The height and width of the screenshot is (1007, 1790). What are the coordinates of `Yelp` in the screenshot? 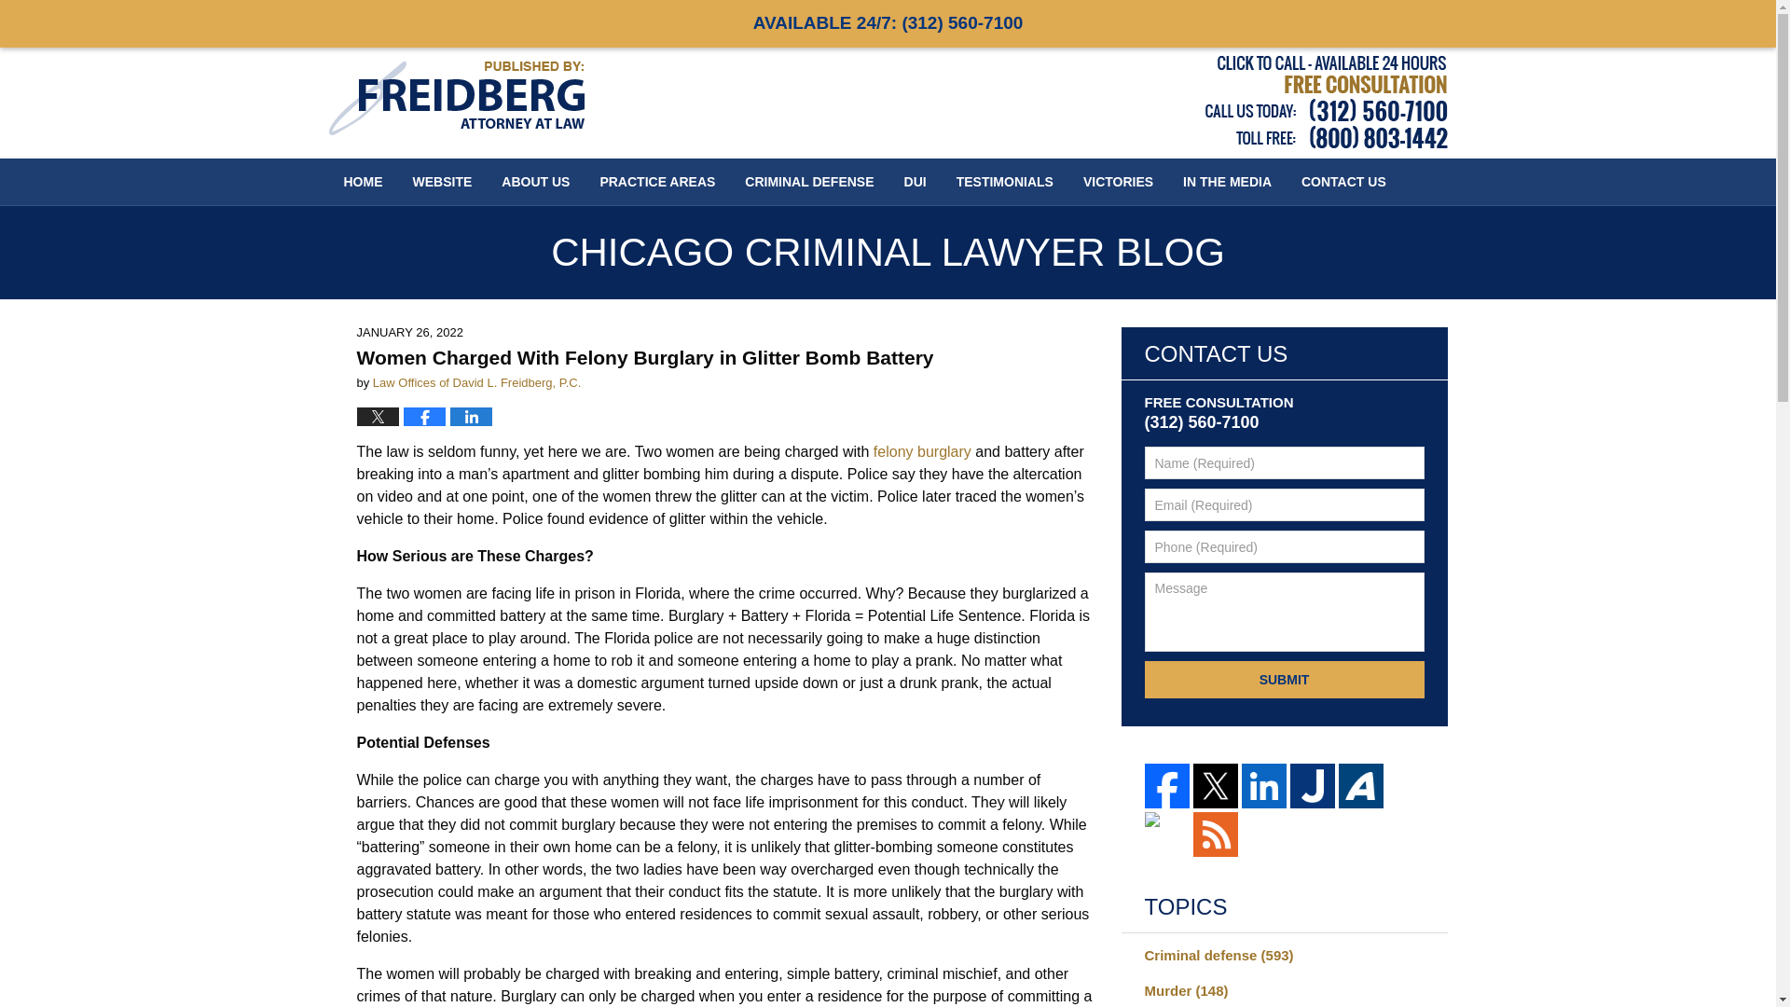 It's located at (1167, 834).